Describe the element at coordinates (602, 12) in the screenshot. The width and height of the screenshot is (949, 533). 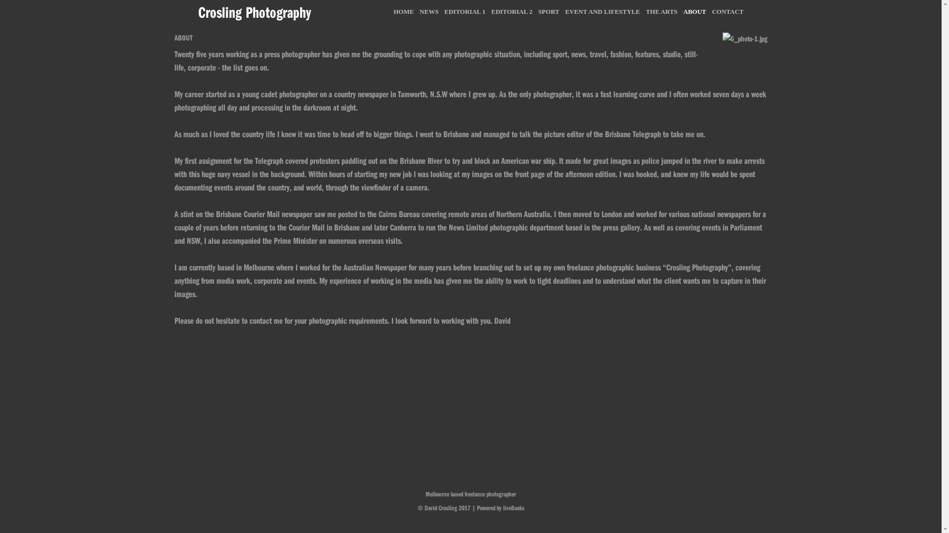
I see `EVENT AND LIFESTYLE` at that location.